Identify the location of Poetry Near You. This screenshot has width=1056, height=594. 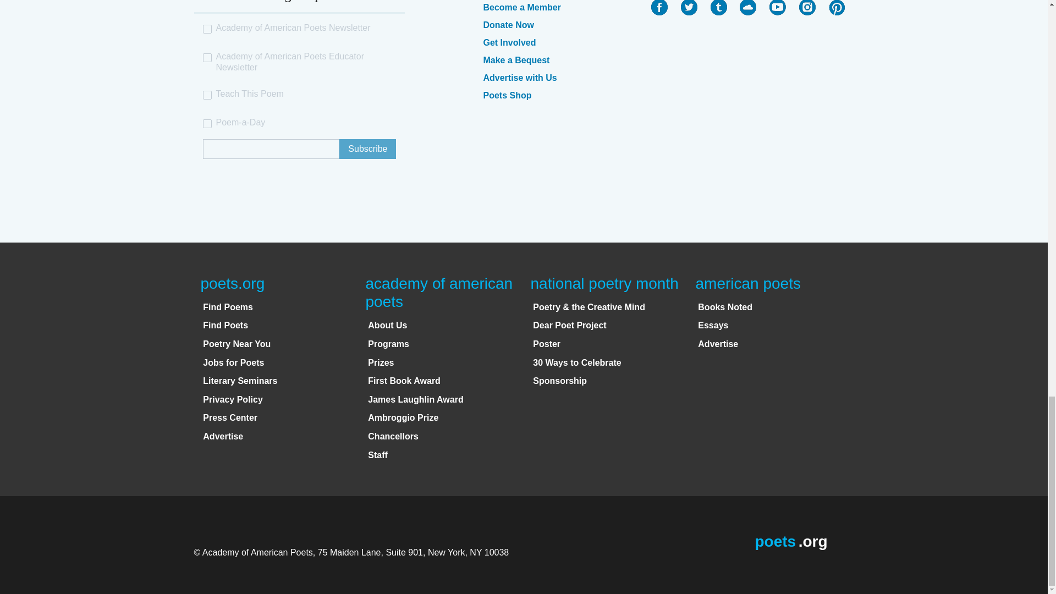
(237, 343).